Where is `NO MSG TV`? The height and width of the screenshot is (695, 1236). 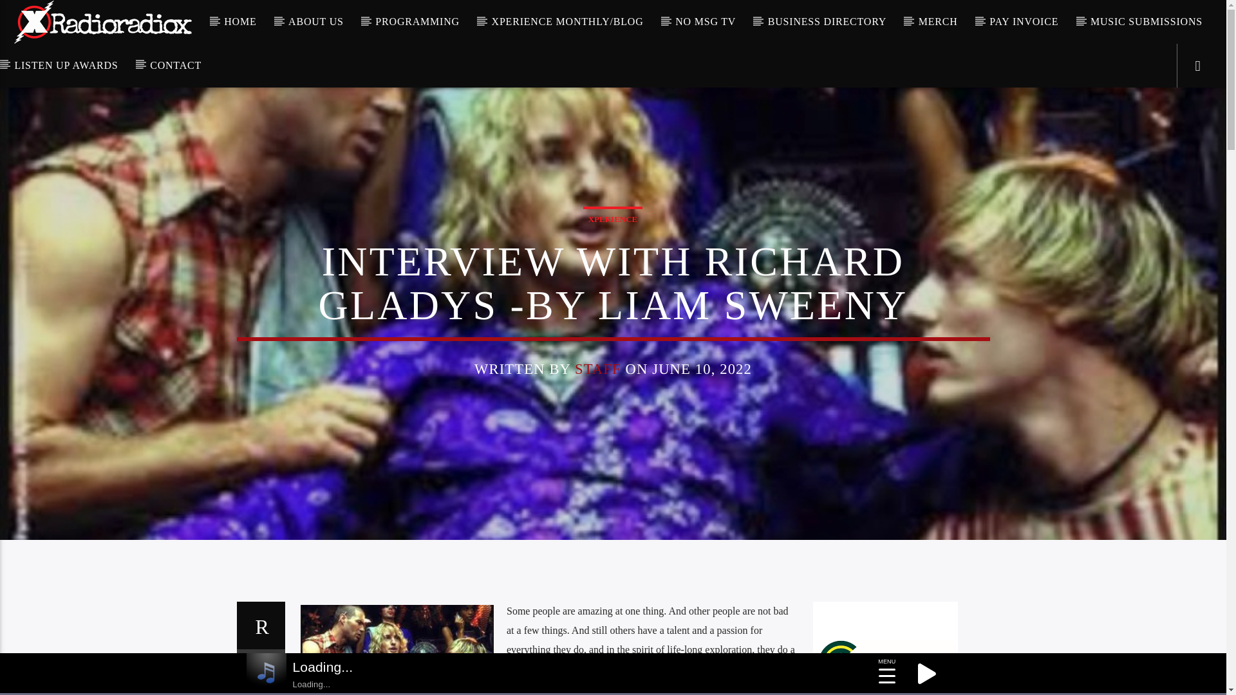 NO MSG TV is located at coordinates (706, 22).